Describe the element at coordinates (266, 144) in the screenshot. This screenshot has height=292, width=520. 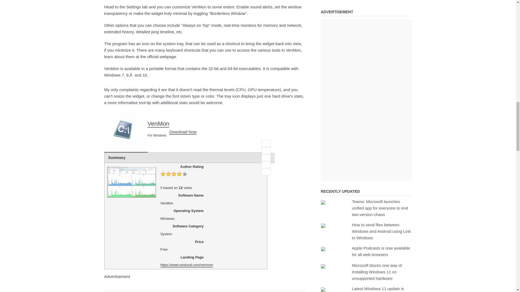
I see `1` at that location.